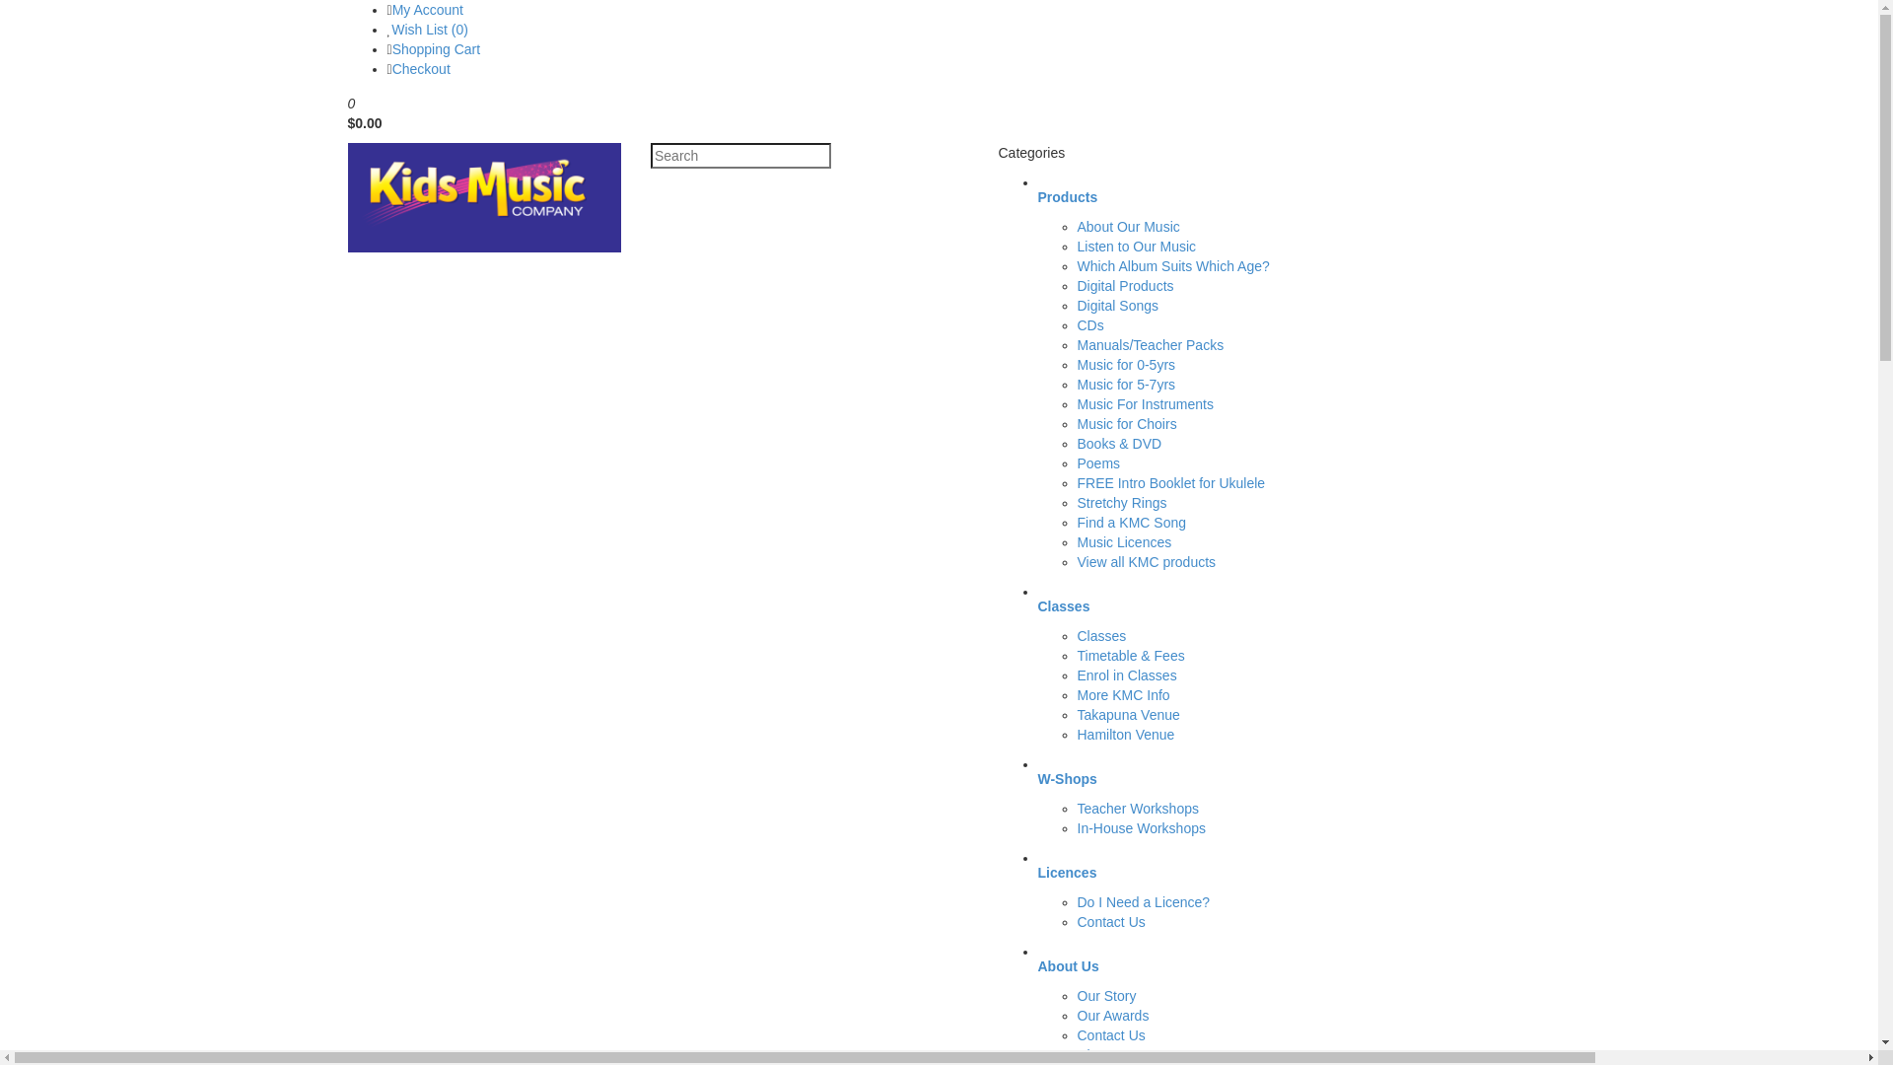  What do you see at coordinates (1123, 695) in the screenshot?
I see `More KMC Info` at bounding box center [1123, 695].